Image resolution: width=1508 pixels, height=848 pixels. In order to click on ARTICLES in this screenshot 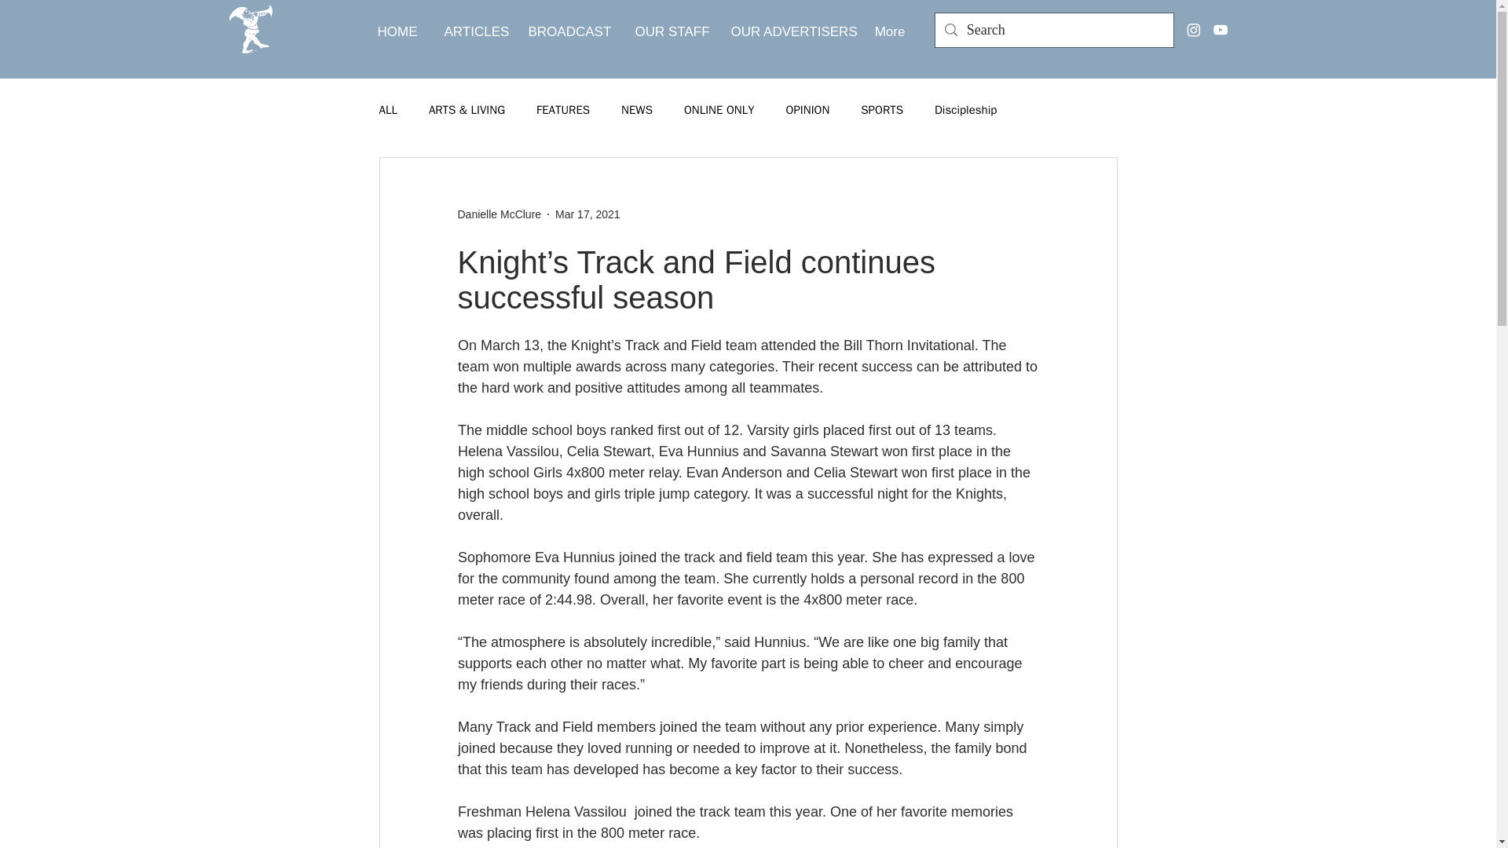, I will do `click(473, 31)`.